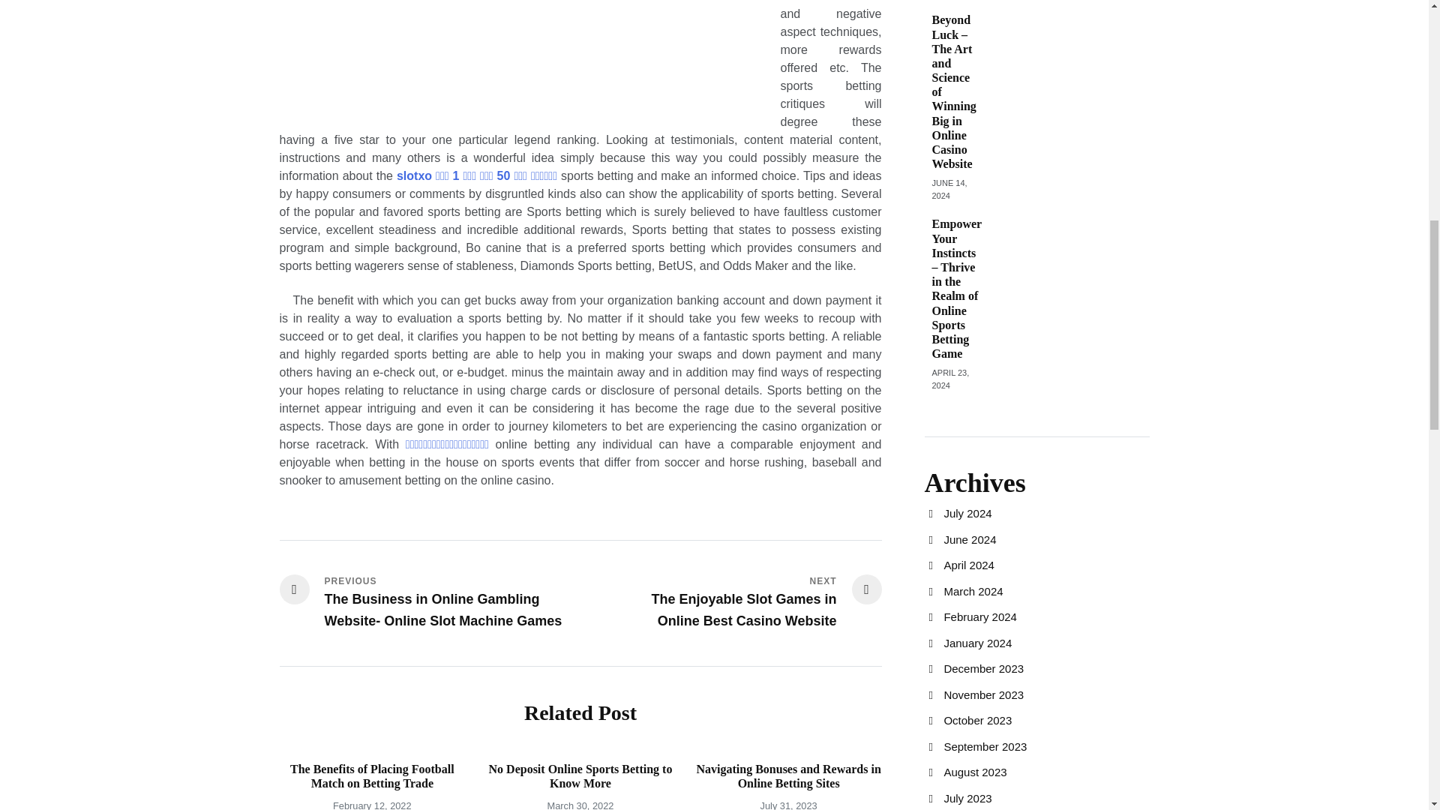 Image resolution: width=1440 pixels, height=810 pixels. Describe the element at coordinates (983, 668) in the screenshot. I see `December 2023` at that location.